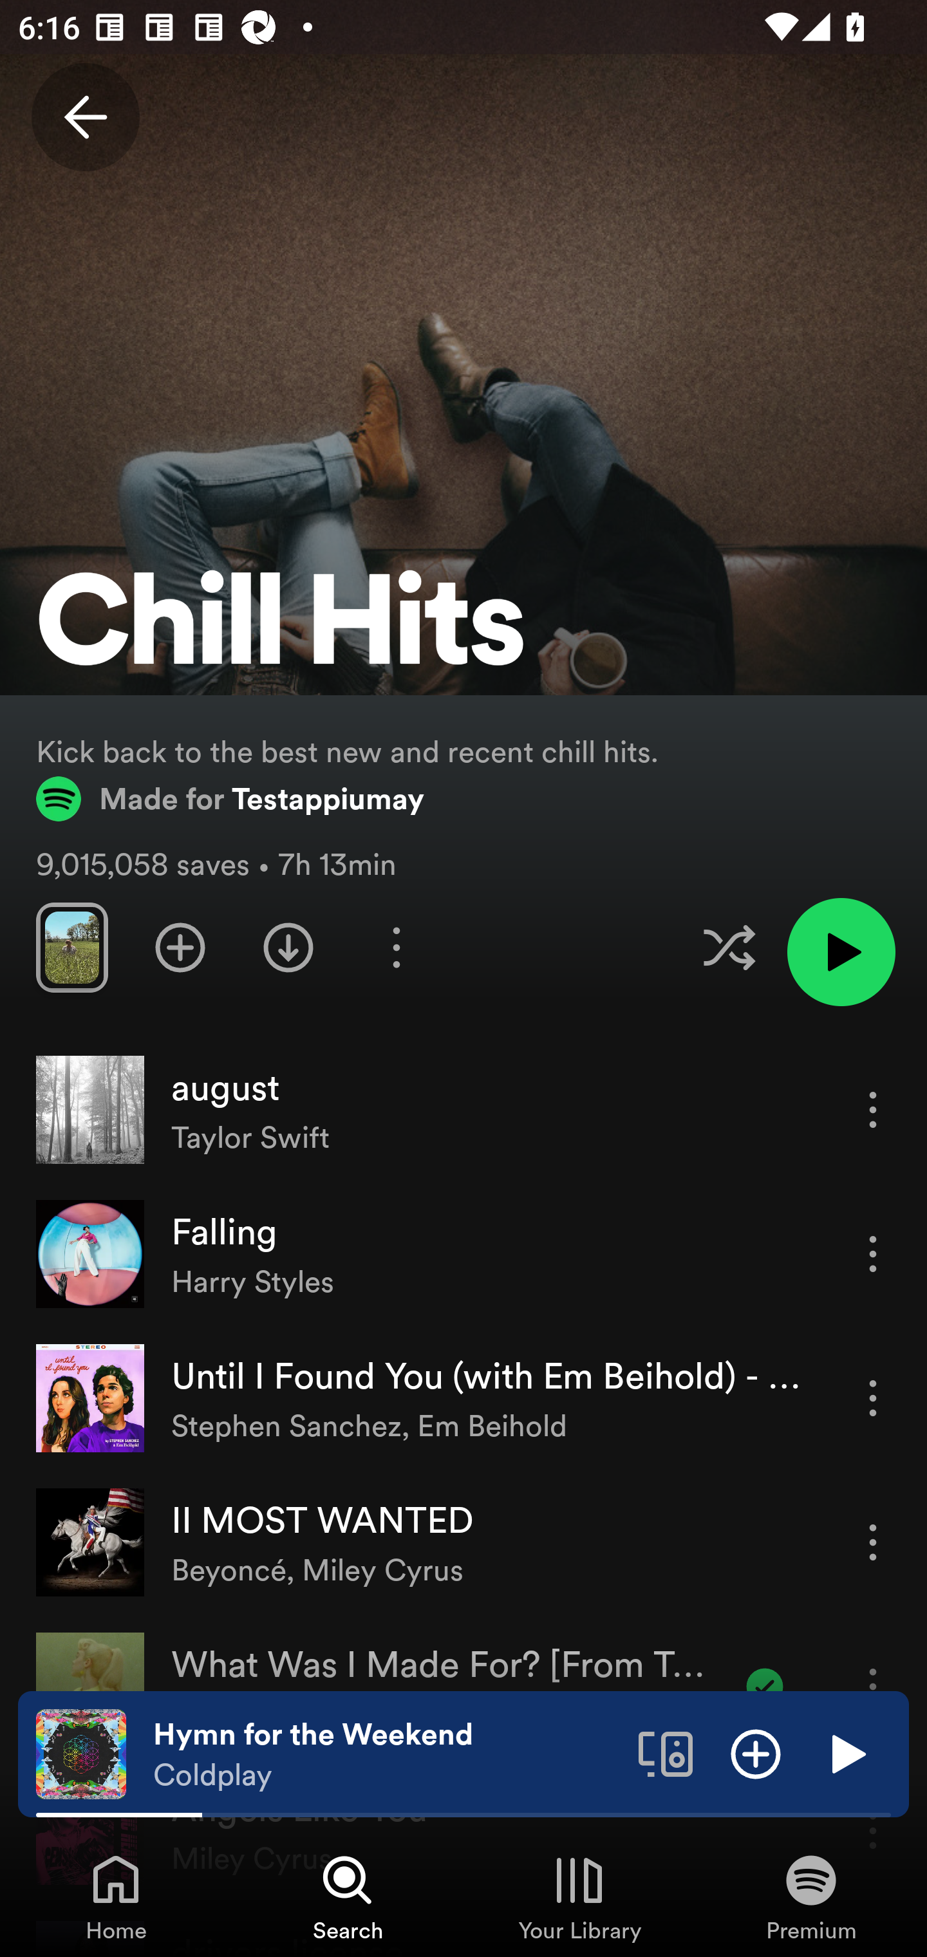 The height and width of the screenshot is (1957, 927). Describe the element at coordinates (464, 1110) in the screenshot. I see `august Taylor Swift More options for song august` at that location.